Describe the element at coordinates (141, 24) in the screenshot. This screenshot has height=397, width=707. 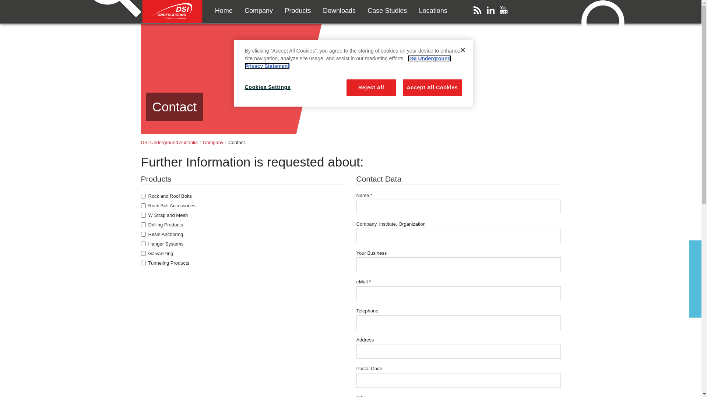
I see `Contact` at that location.